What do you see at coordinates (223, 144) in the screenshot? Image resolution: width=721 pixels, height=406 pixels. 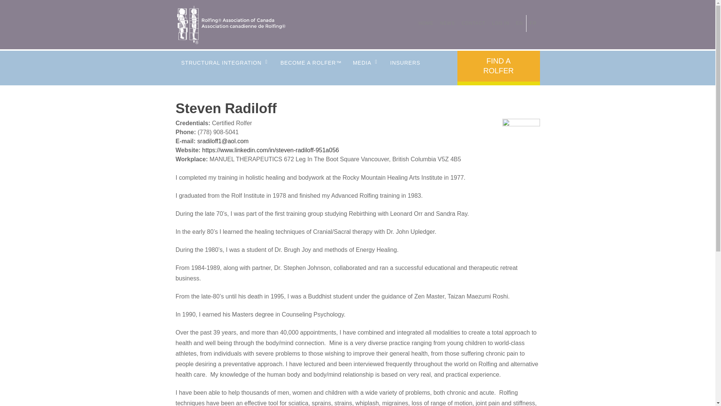 I see `ABOUT DR. IDA P. ROLF` at bounding box center [223, 144].